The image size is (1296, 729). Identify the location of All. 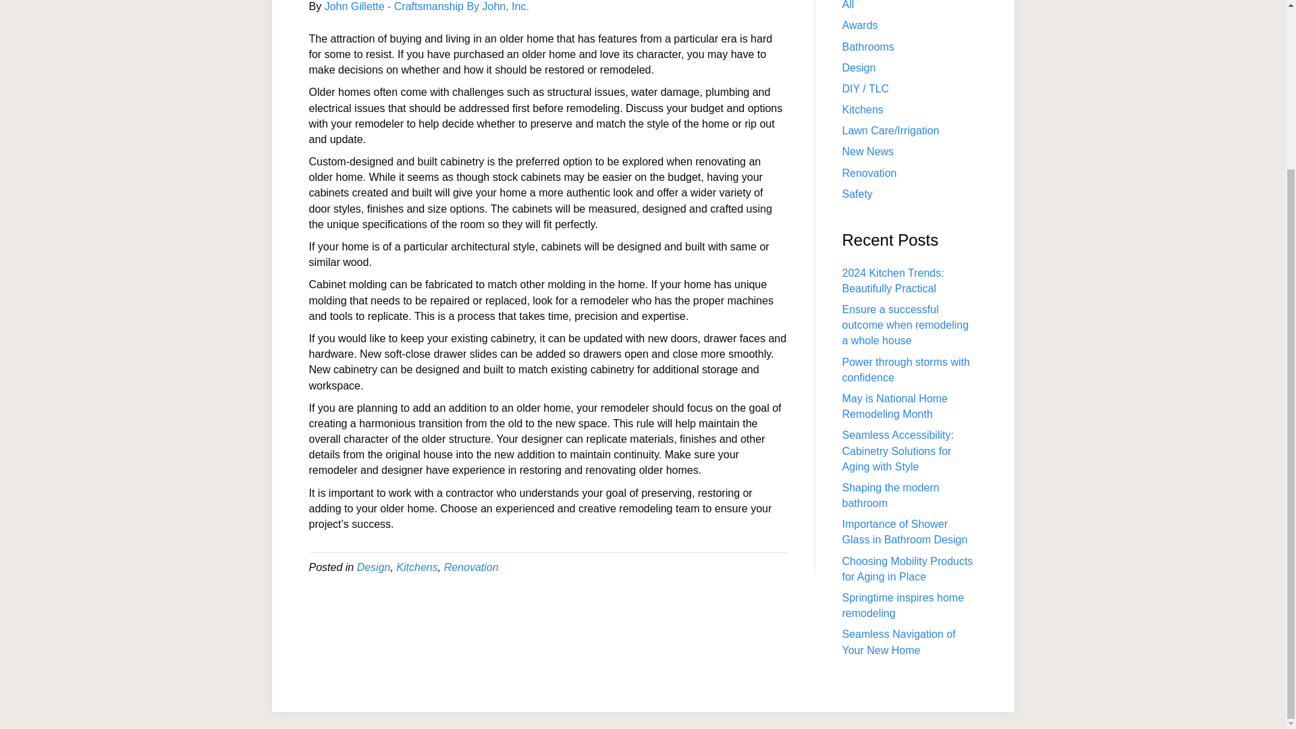
(848, 5).